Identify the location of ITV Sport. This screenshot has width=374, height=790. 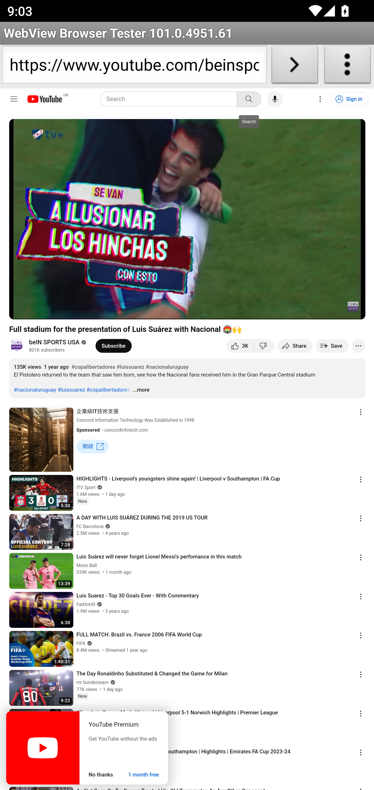
(86, 487).